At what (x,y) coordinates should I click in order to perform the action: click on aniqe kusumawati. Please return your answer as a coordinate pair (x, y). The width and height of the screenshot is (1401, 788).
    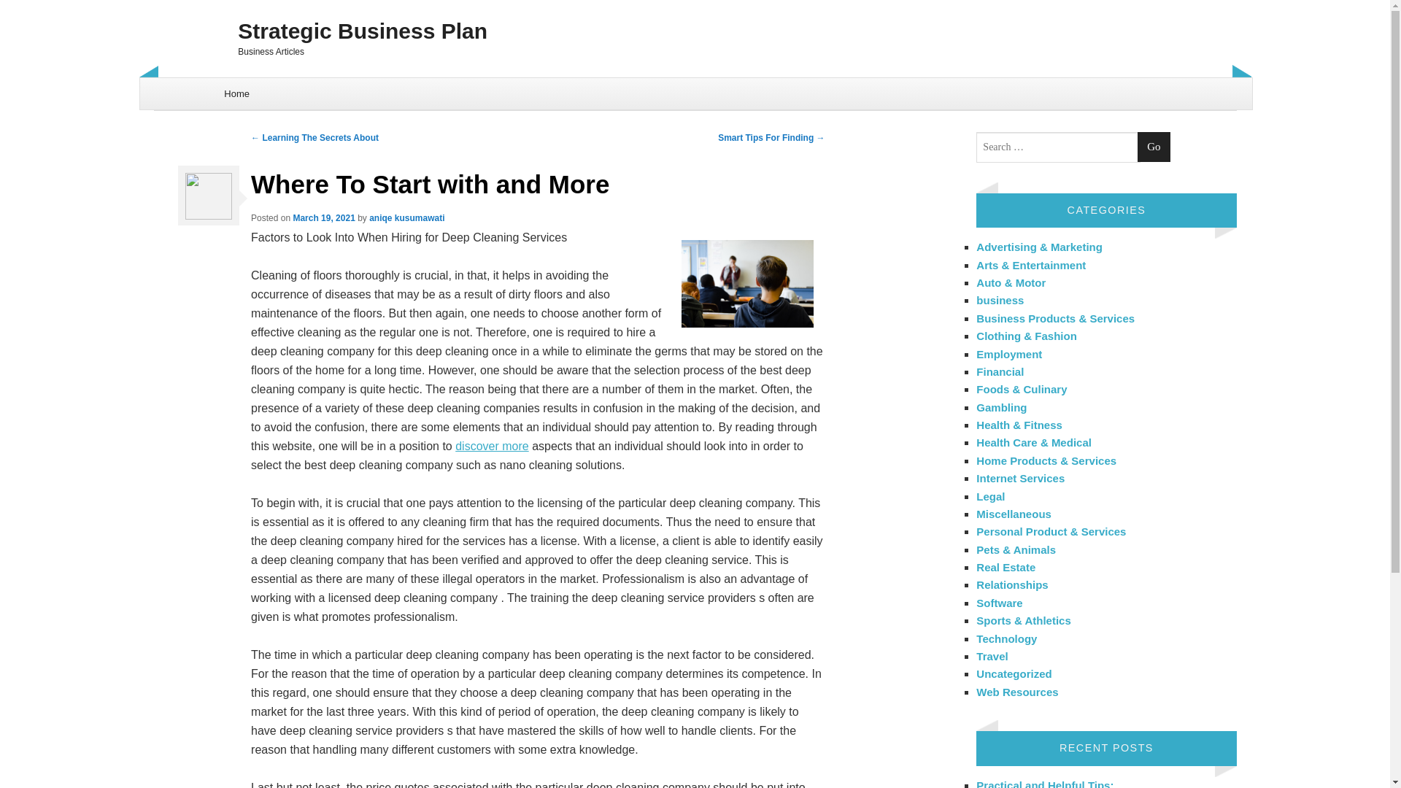
    Looking at the image, I should click on (406, 217).